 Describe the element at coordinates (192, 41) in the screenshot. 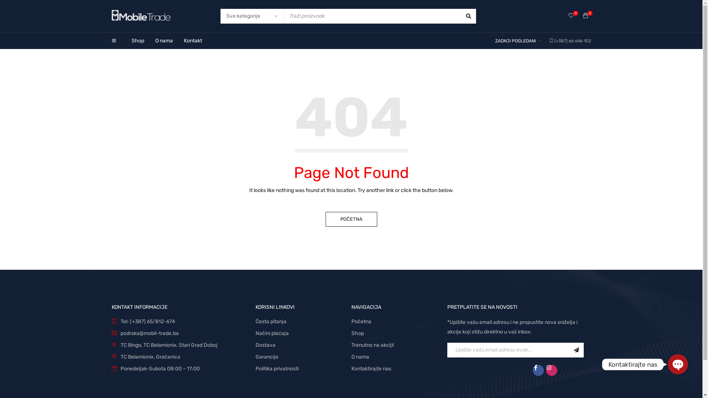

I see `Kontakt` at that location.